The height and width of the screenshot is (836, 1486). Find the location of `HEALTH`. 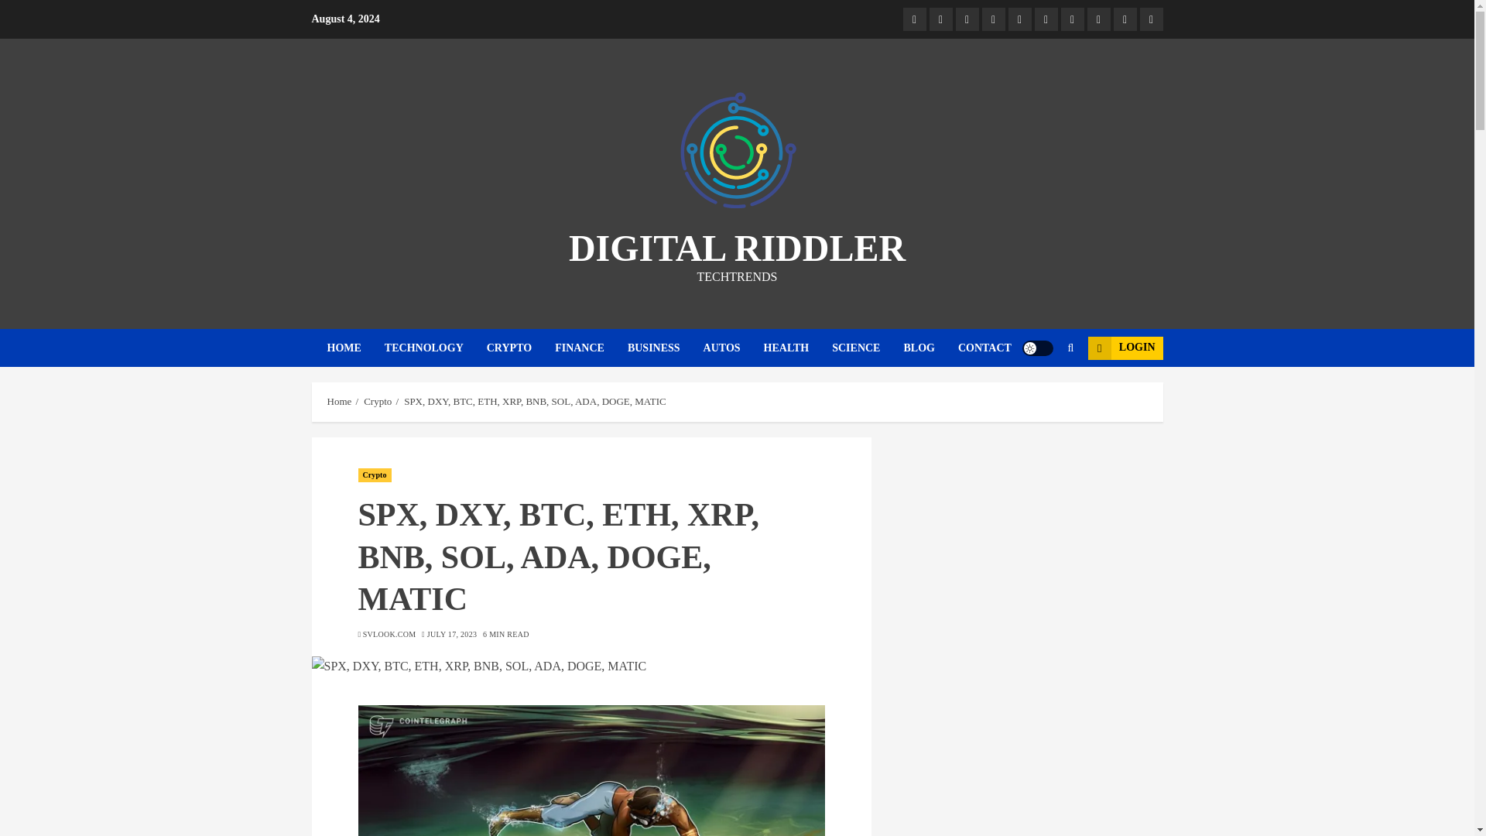

HEALTH is located at coordinates (797, 348).